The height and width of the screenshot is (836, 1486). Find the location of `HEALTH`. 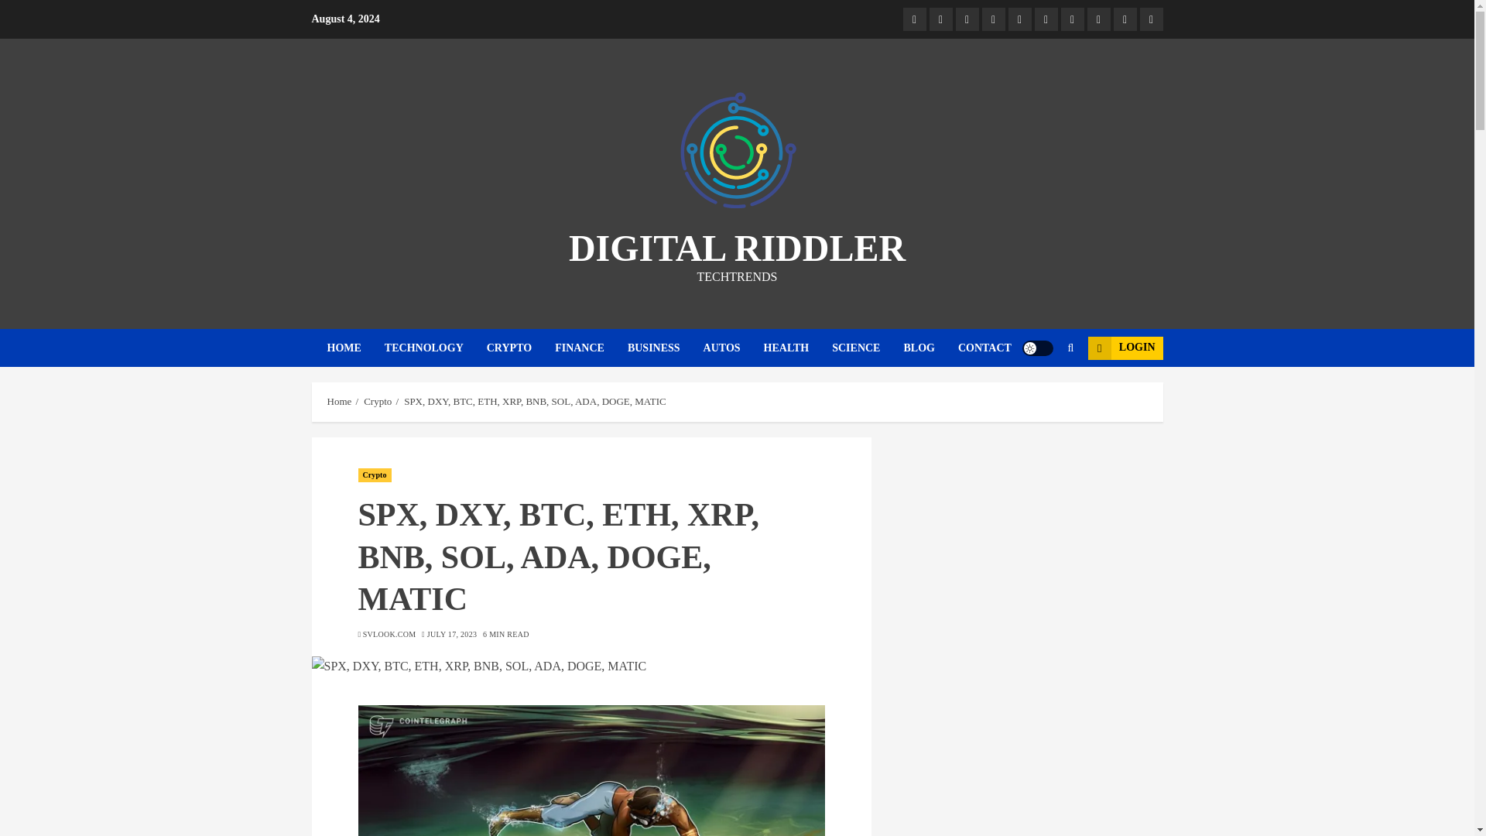

HEALTH is located at coordinates (797, 348).